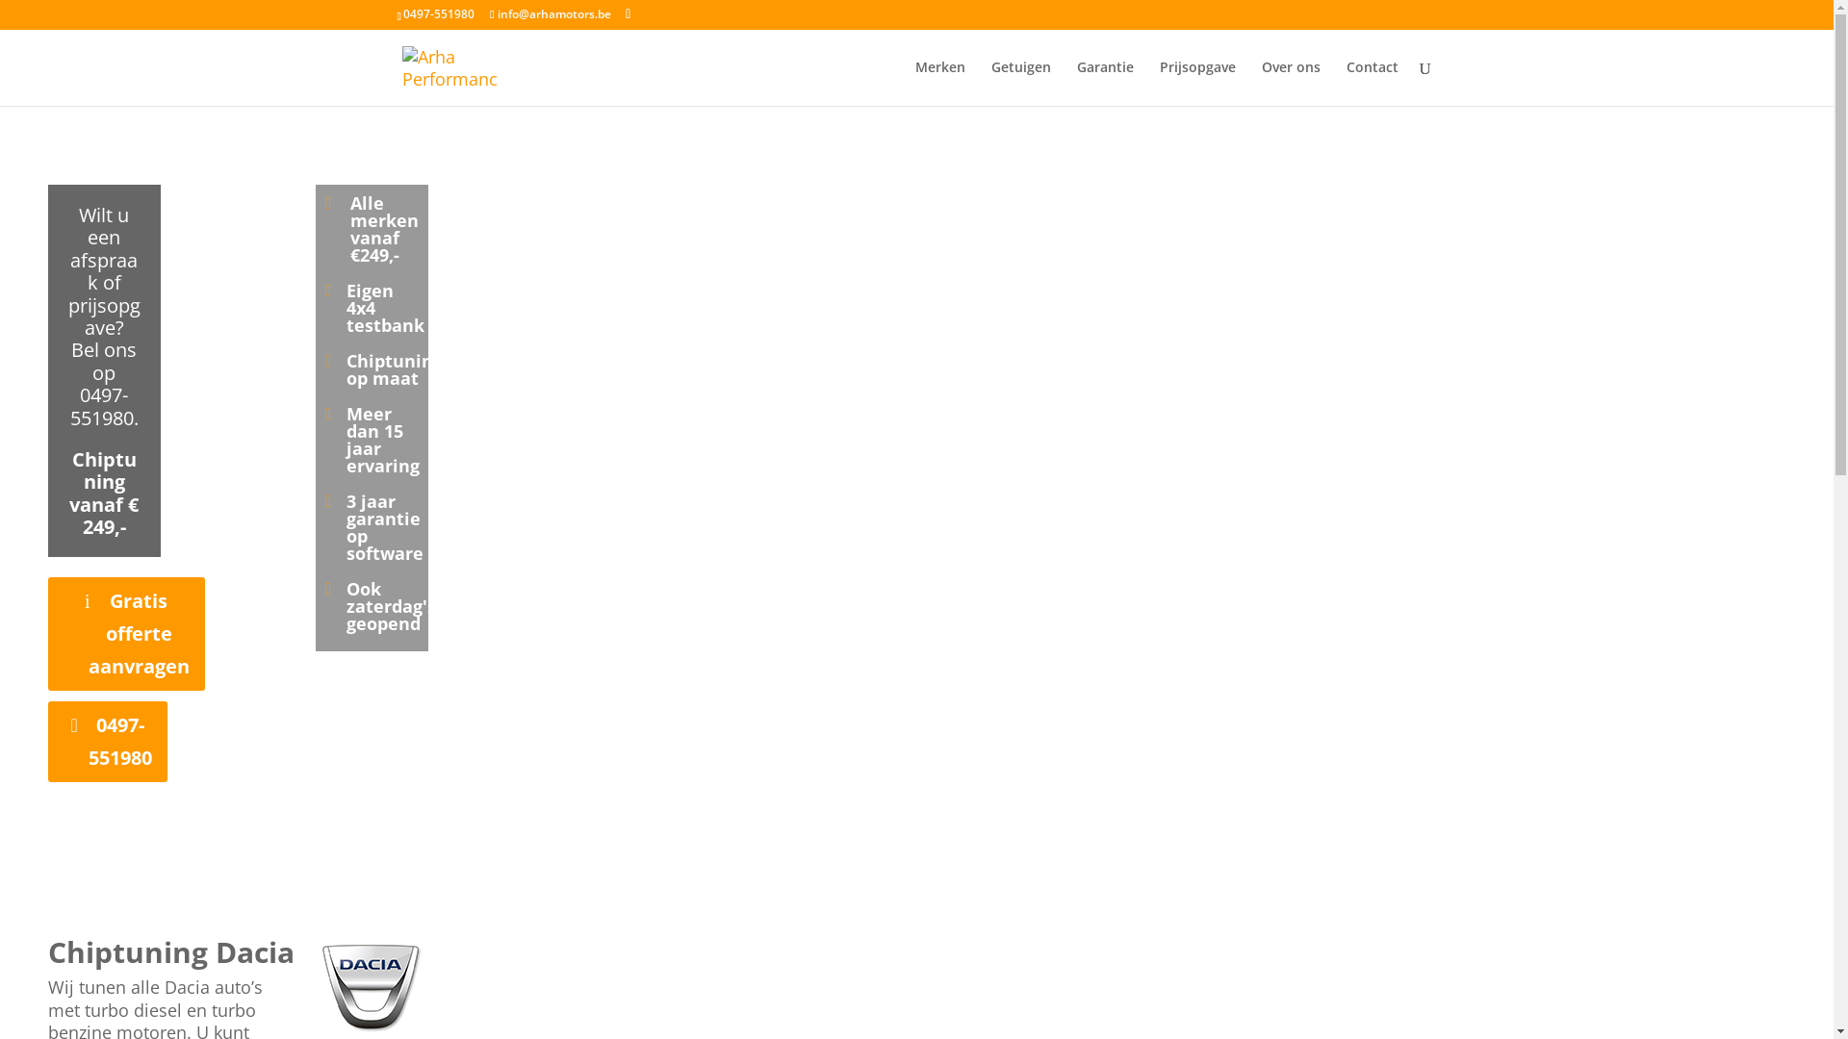 The height and width of the screenshot is (1039, 1848). I want to click on Merken, so click(939, 83).